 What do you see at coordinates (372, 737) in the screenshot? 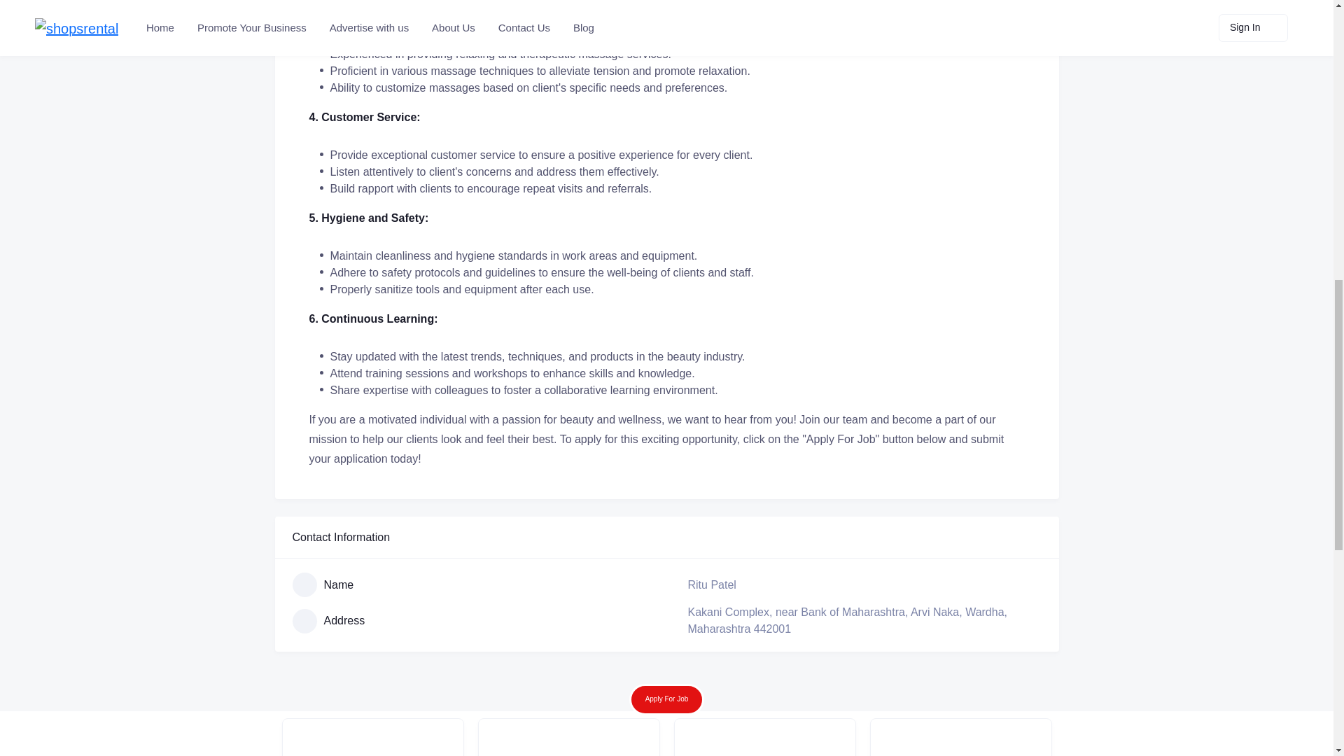
I see `Beautician` at bounding box center [372, 737].